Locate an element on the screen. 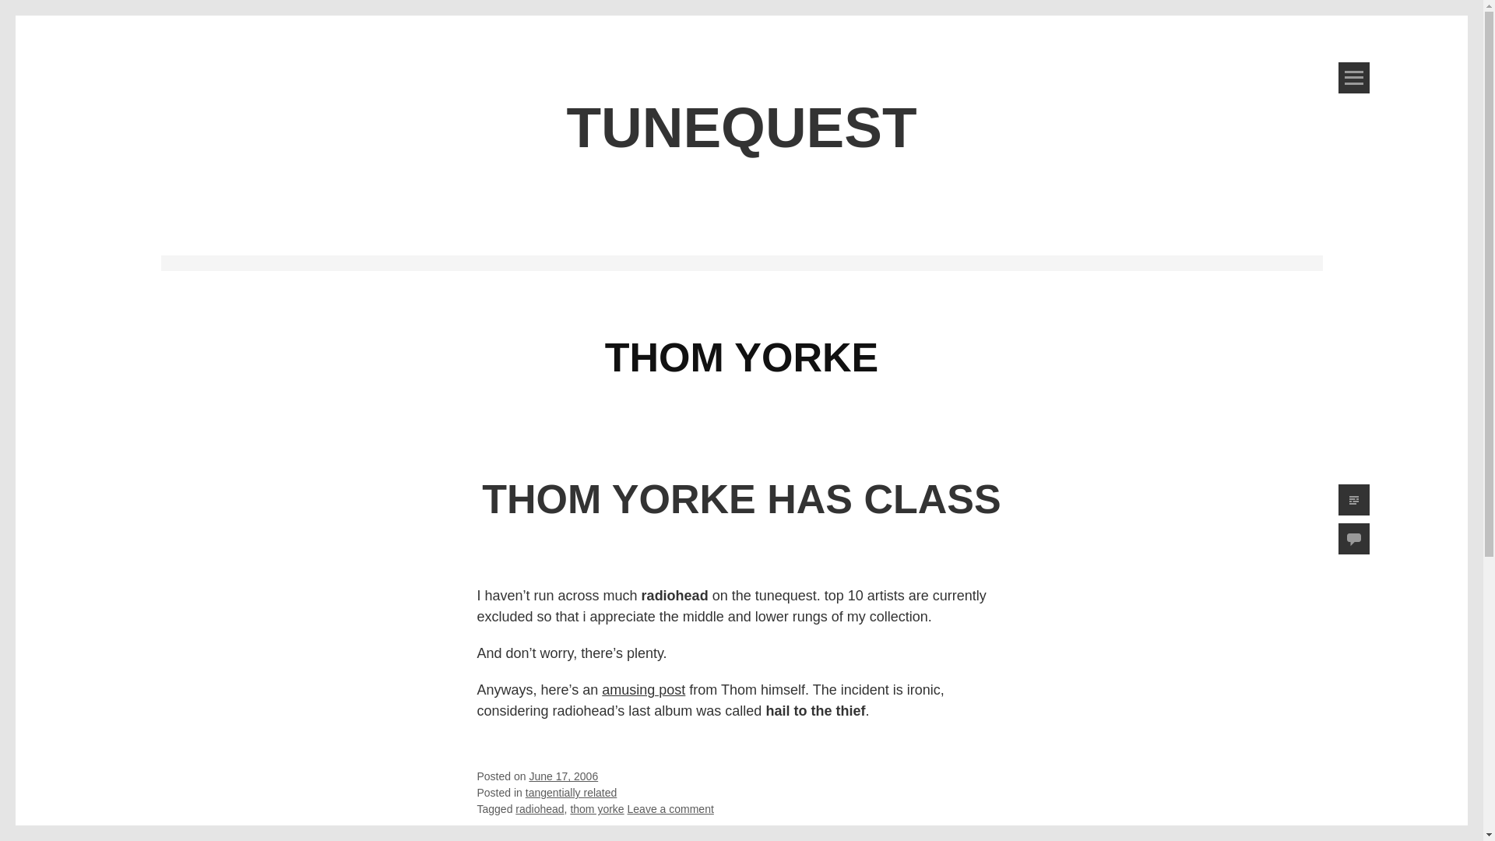 Image resolution: width=1495 pixels, height=841 pixels. radiohead is located at coordinates (539, 808).